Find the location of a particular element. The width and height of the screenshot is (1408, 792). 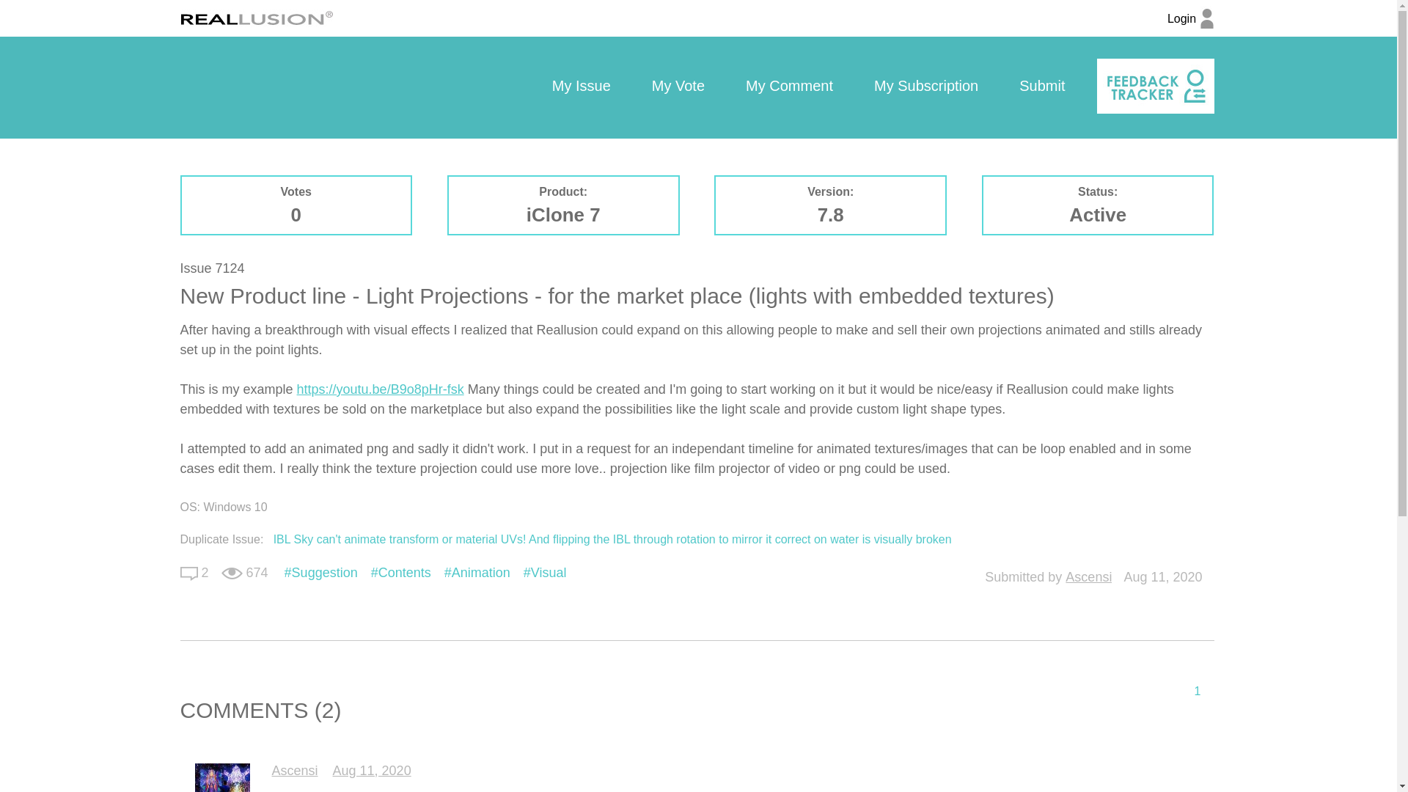

Suggestion is located at coordinates (320, 572).